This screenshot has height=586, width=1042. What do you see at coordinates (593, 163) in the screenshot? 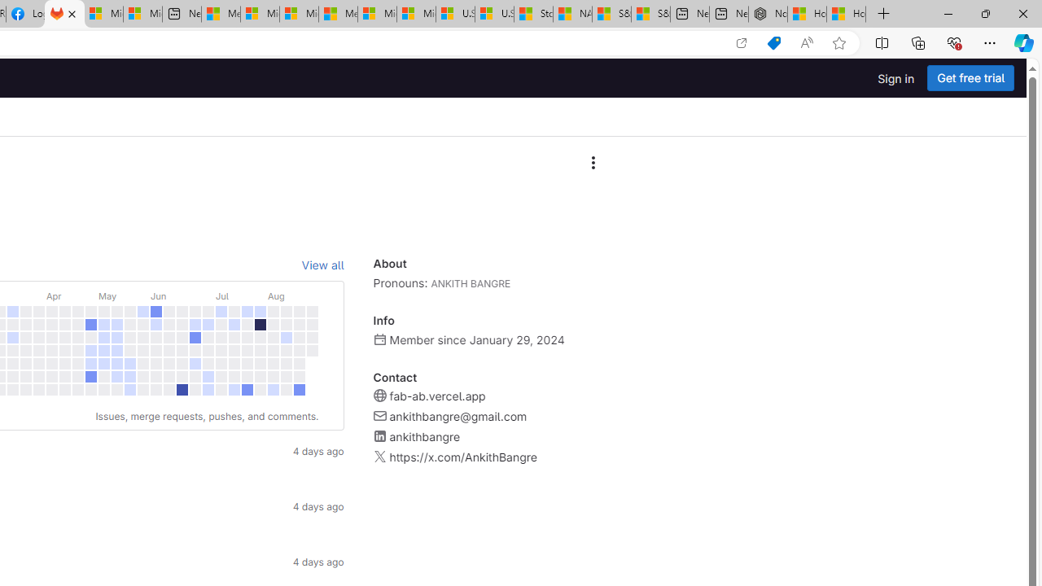
I see `AutomationID: dropdown-toggle-btn-16` at bounding box center [593, 163].